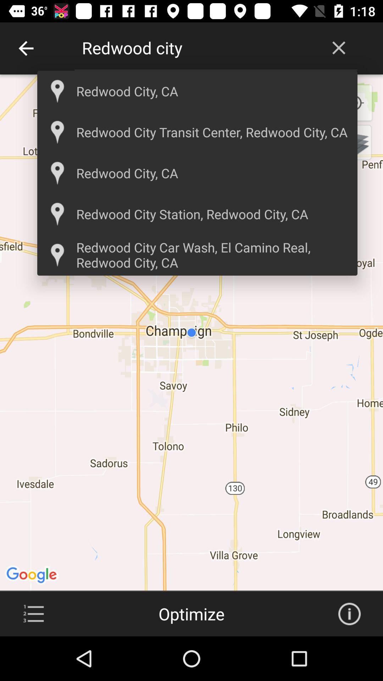 This screenshot has height=681, width=383. Describe the element at coordinates (33, 614) in the screenshot. I see `open menu option` at that location.